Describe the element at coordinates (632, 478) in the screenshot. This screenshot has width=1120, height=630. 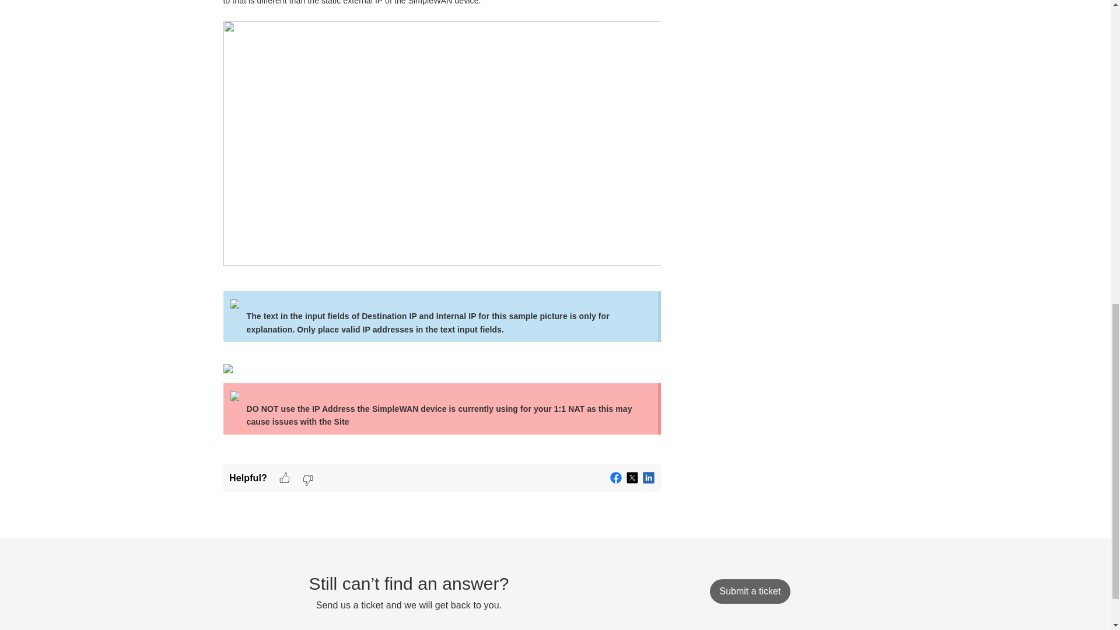
I see `Twitter` at that location.